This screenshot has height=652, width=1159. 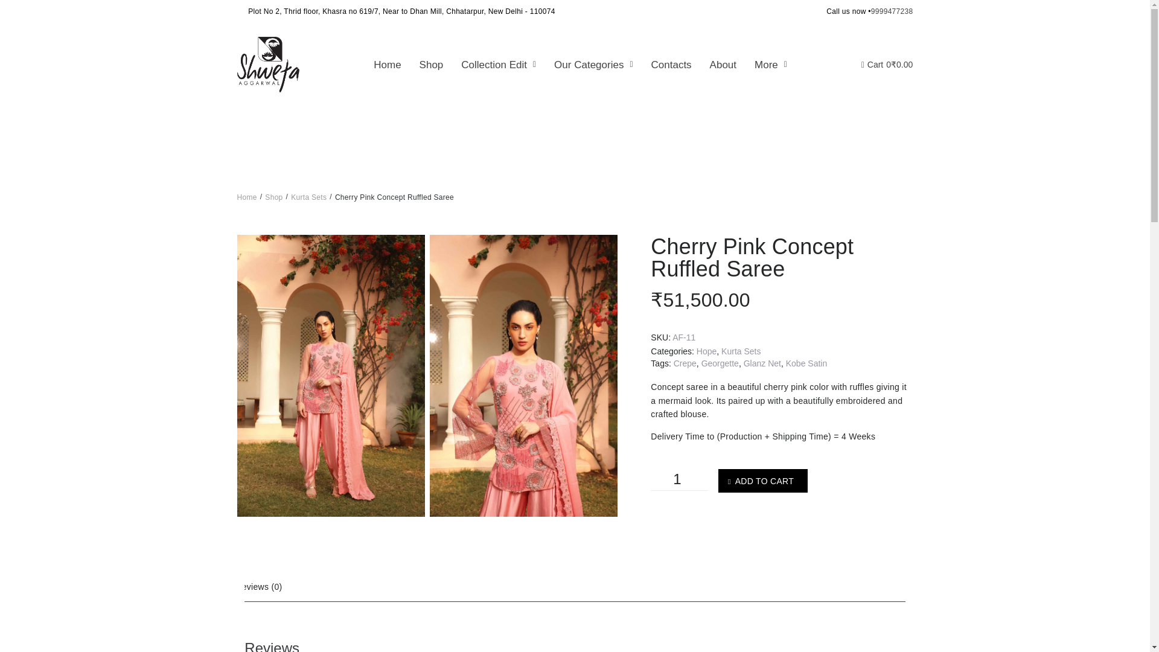 I want to click on Shop, so click(x=274, y=197).